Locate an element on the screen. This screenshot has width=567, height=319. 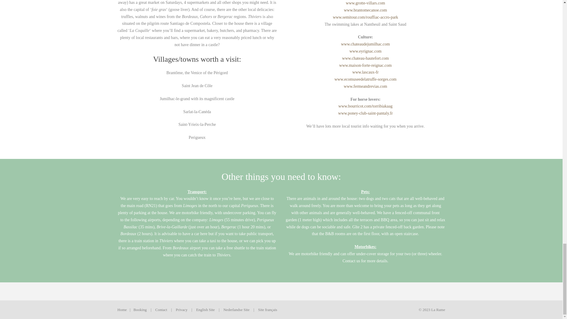
www.eyrignac.com is located at coordinates (365, 51).